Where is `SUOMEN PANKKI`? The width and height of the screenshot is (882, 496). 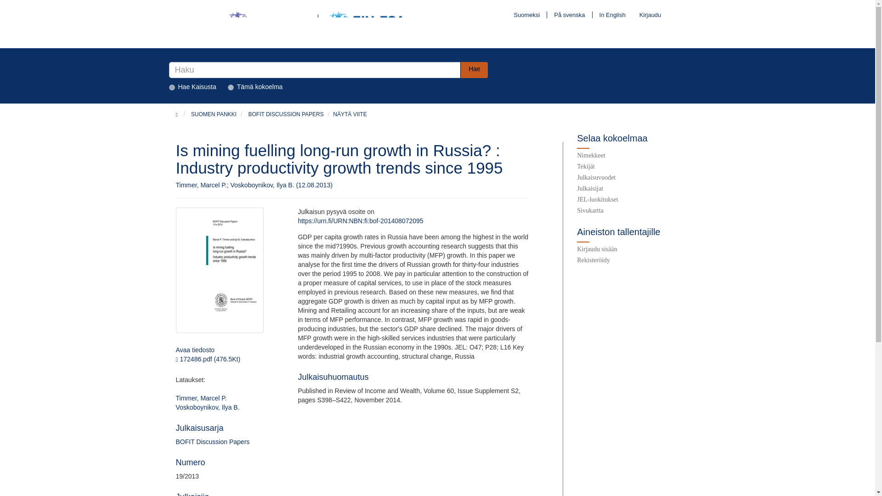
SUOMEN PANKKI is located at coordinates (214, 114).